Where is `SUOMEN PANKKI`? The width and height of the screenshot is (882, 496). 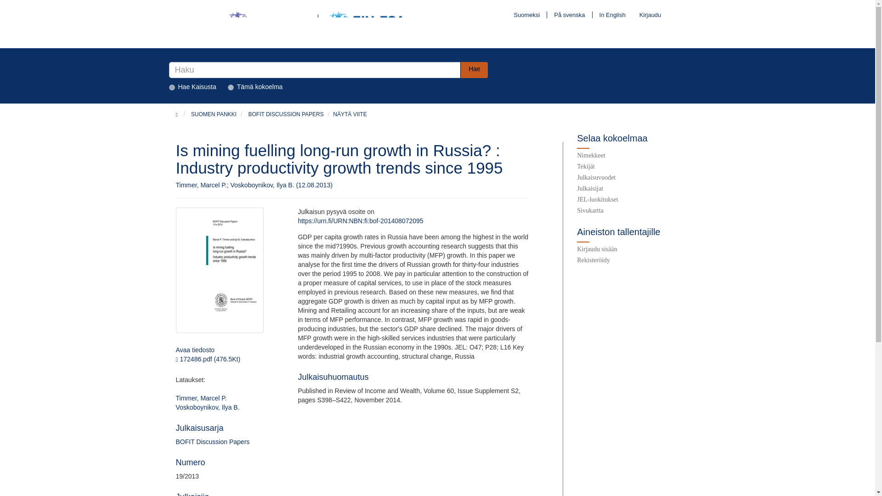
SUOMEN PANKKI is located at coordinates (214, 114).